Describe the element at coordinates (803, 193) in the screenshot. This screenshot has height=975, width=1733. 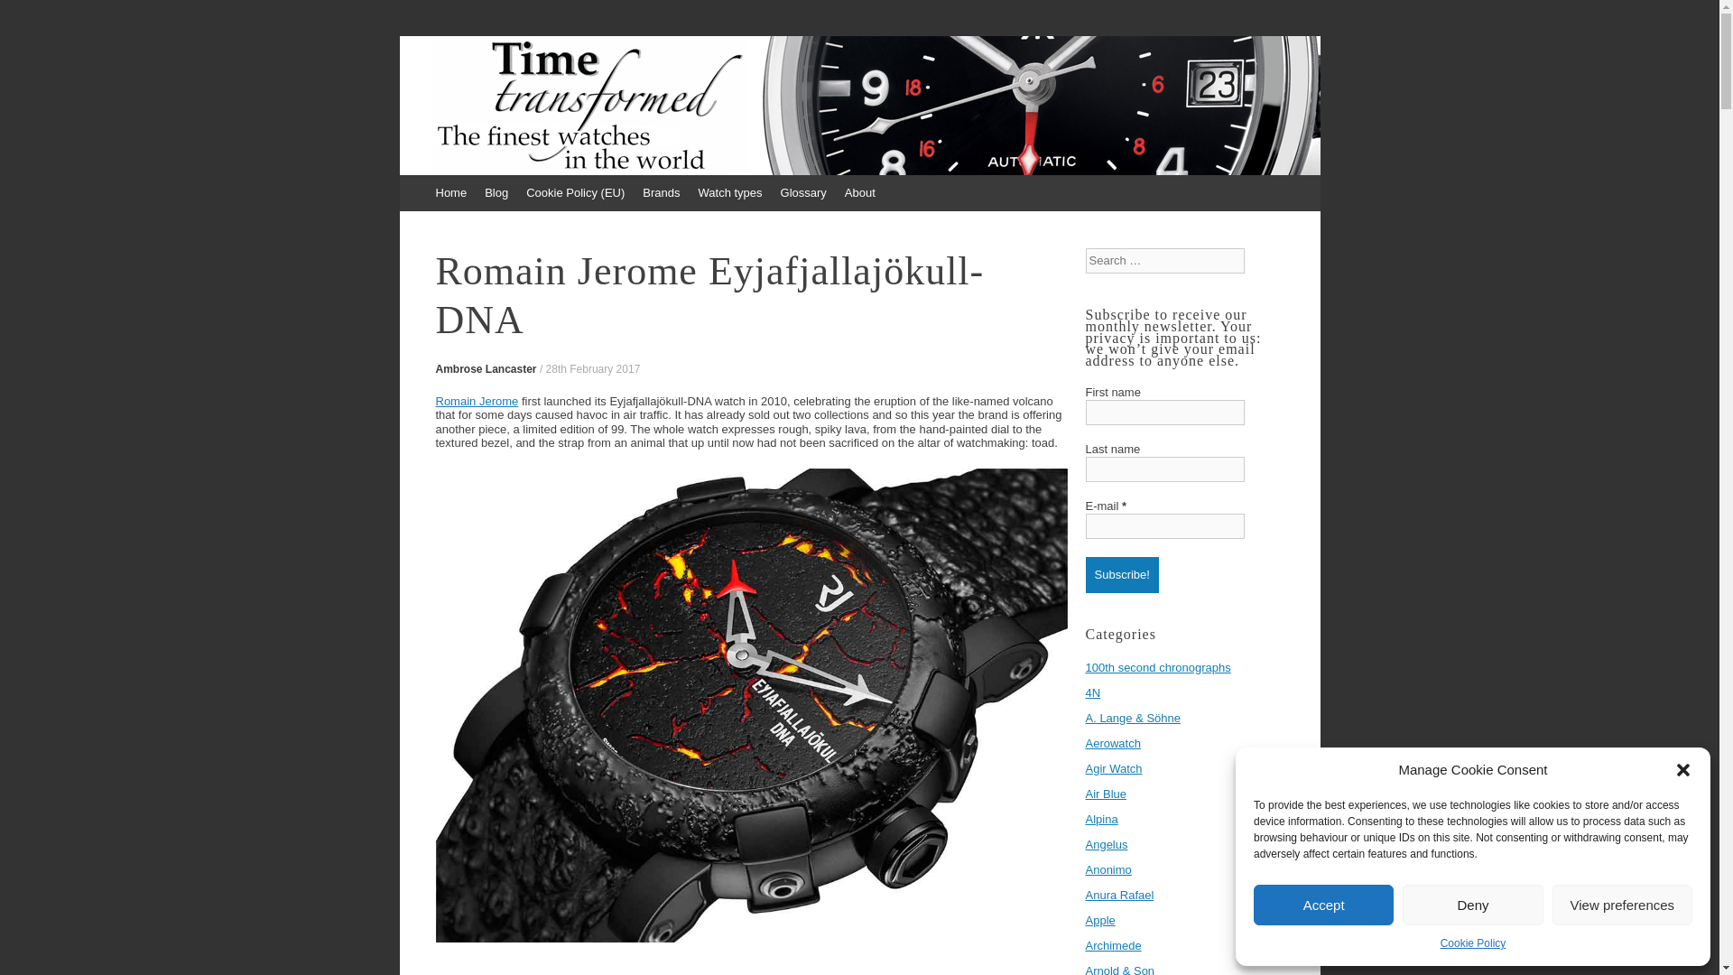
I see `Glossary` at that location.